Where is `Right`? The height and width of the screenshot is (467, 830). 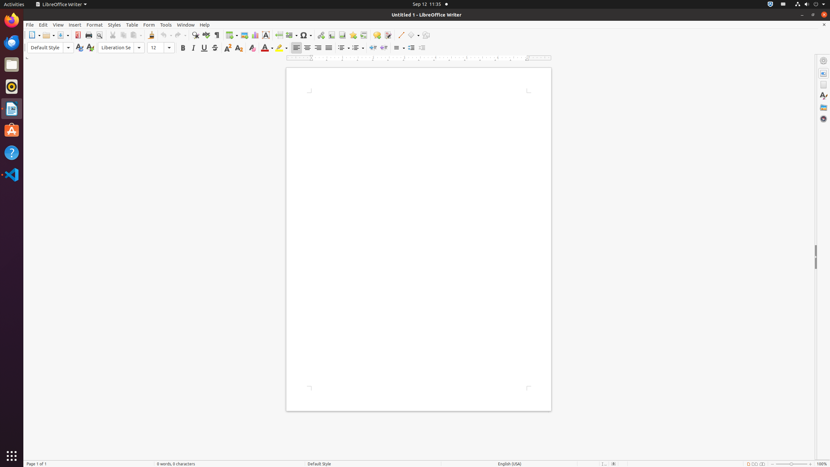
Right is located at coordinates (318, 48).